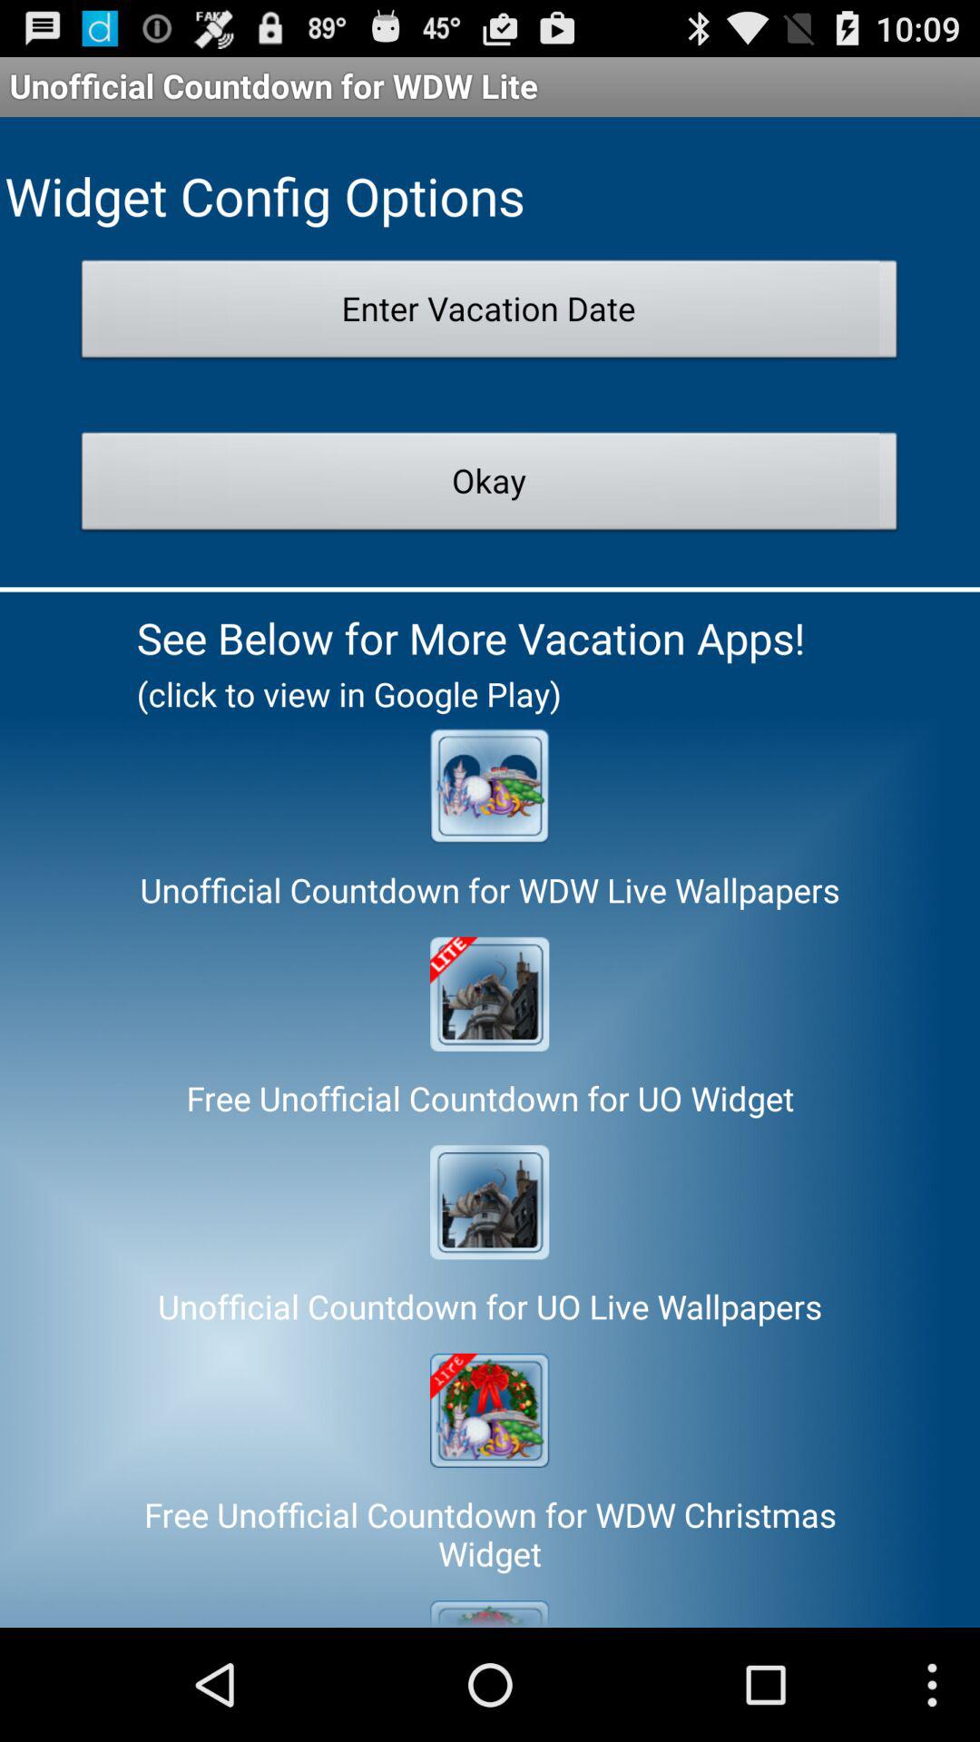  What do you see at coordinates (490, 486) in the screenshot?
I see `swipe to okay icon` at bounding box center [490, 486].